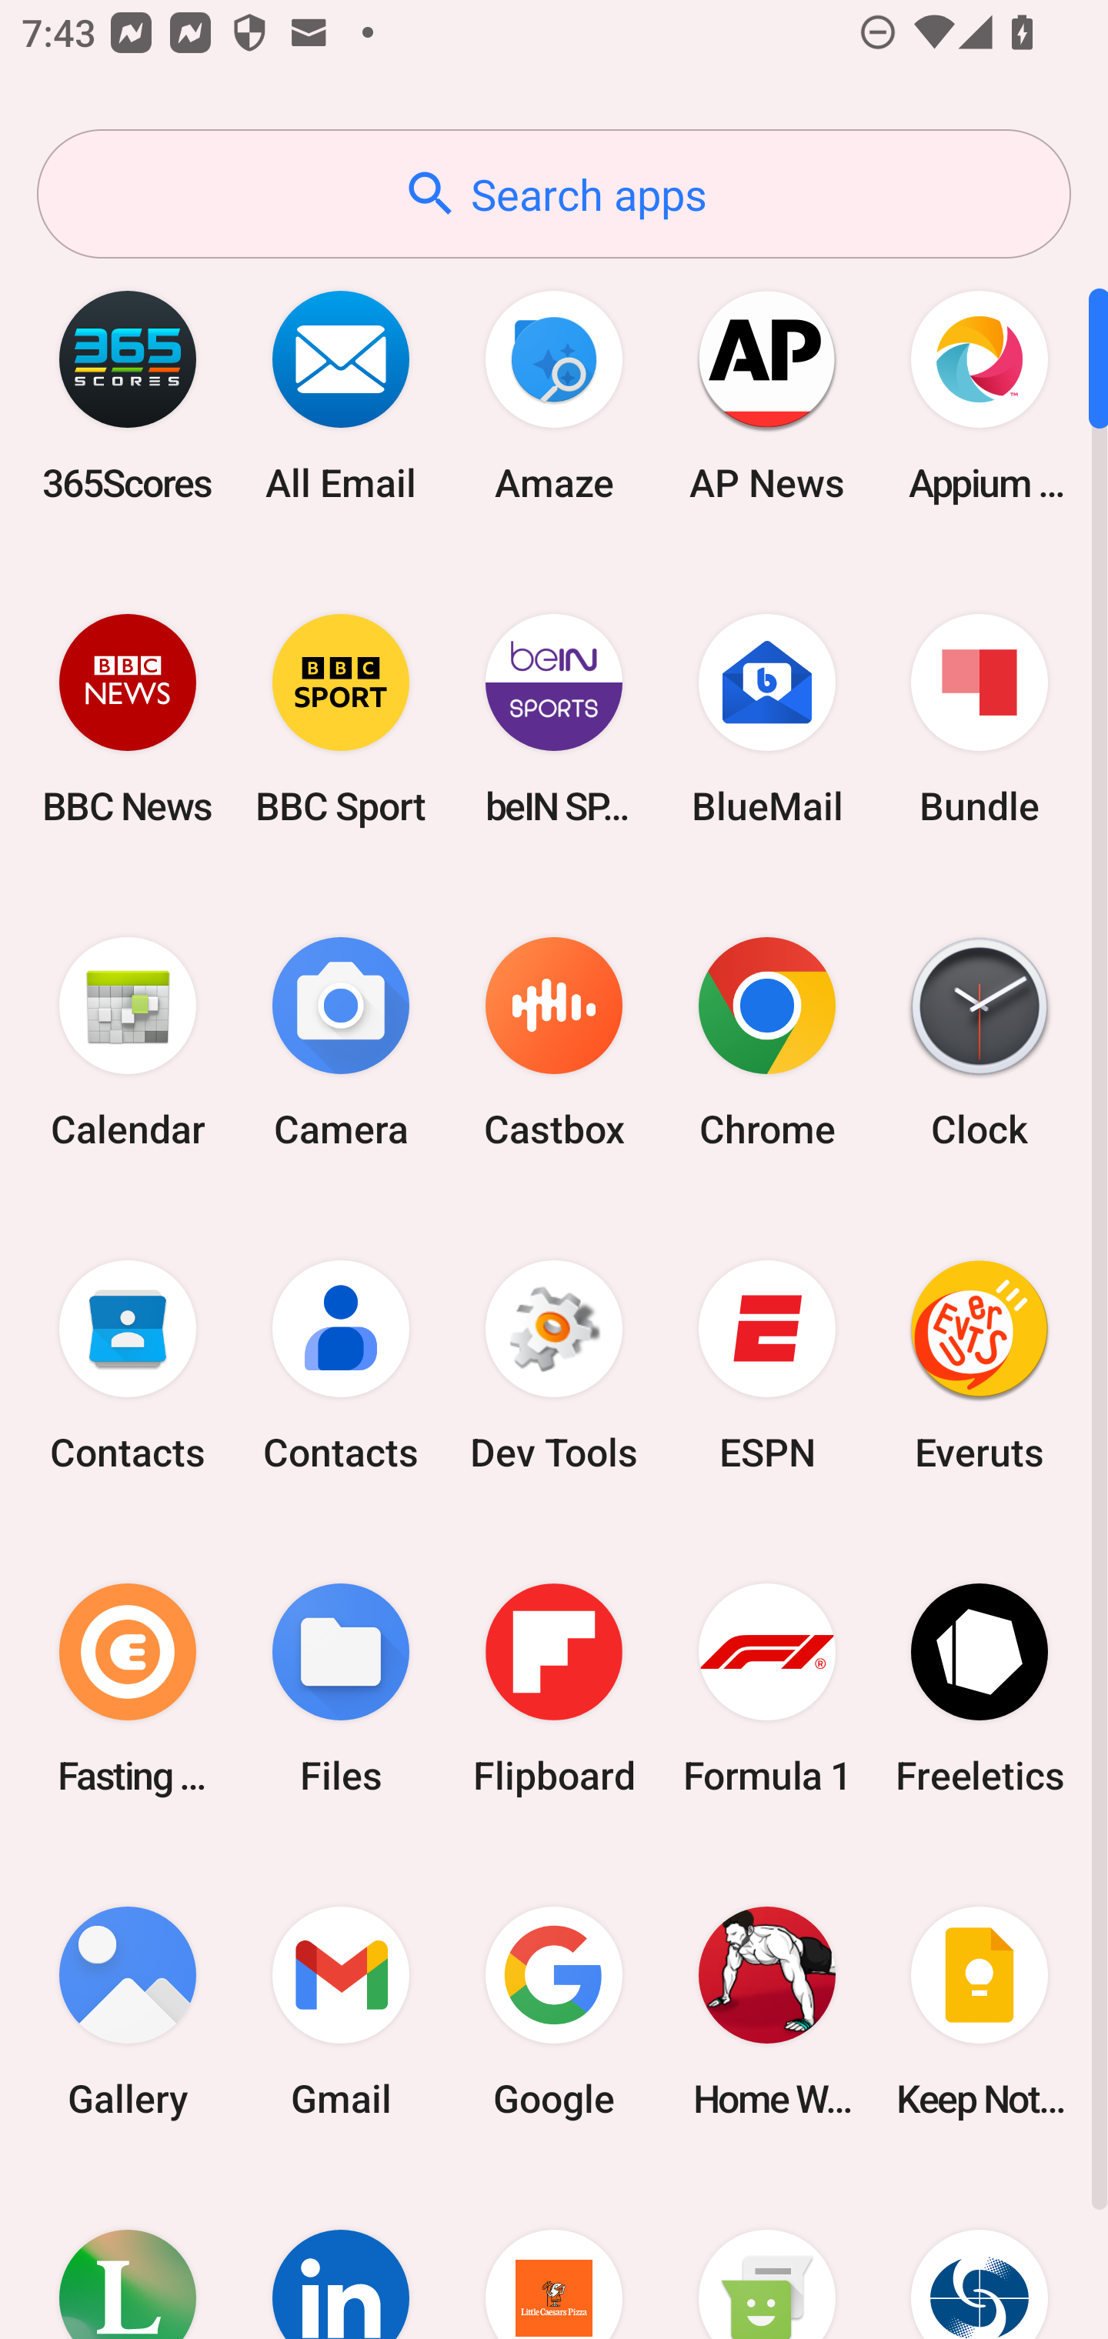 The height and width of the screenshot is (2339, 1108). What do you see at coordinates (554, 2011) in the screenshot?
I see `Google` at bounding box center [554, 2011].